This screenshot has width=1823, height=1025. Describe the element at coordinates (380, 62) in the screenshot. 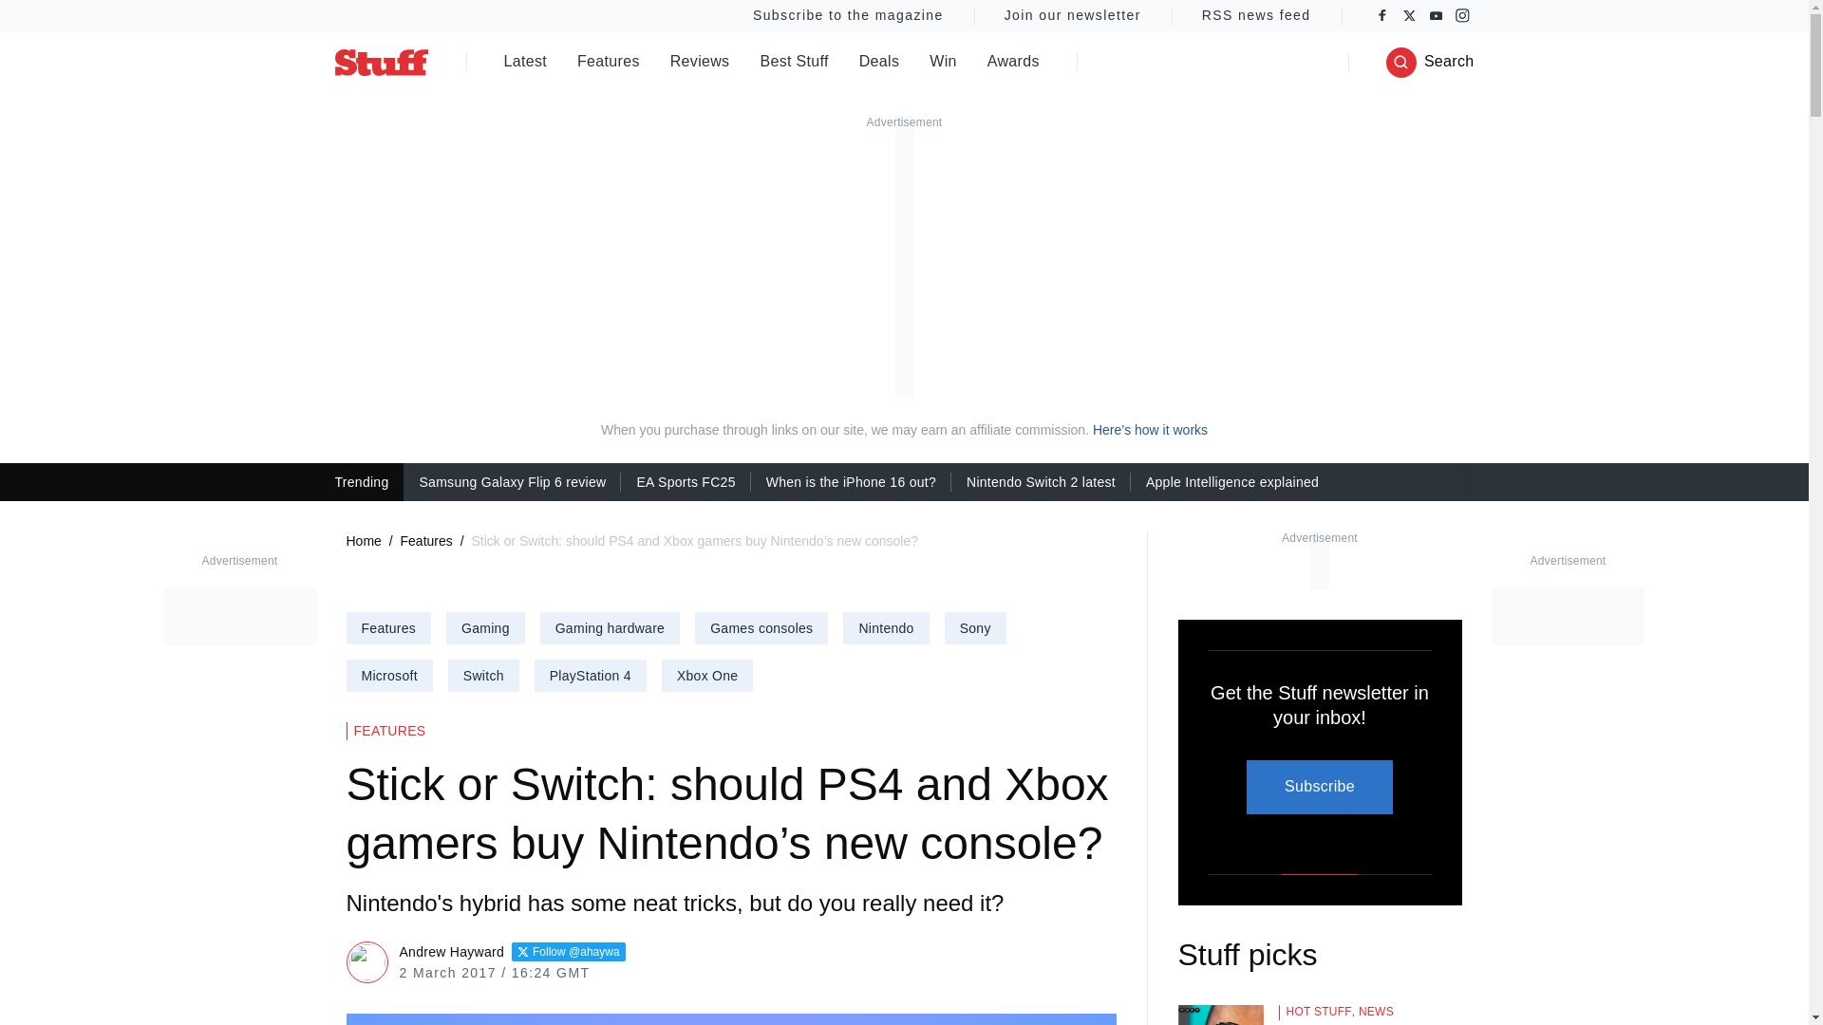

I see `Stuff` at that location.